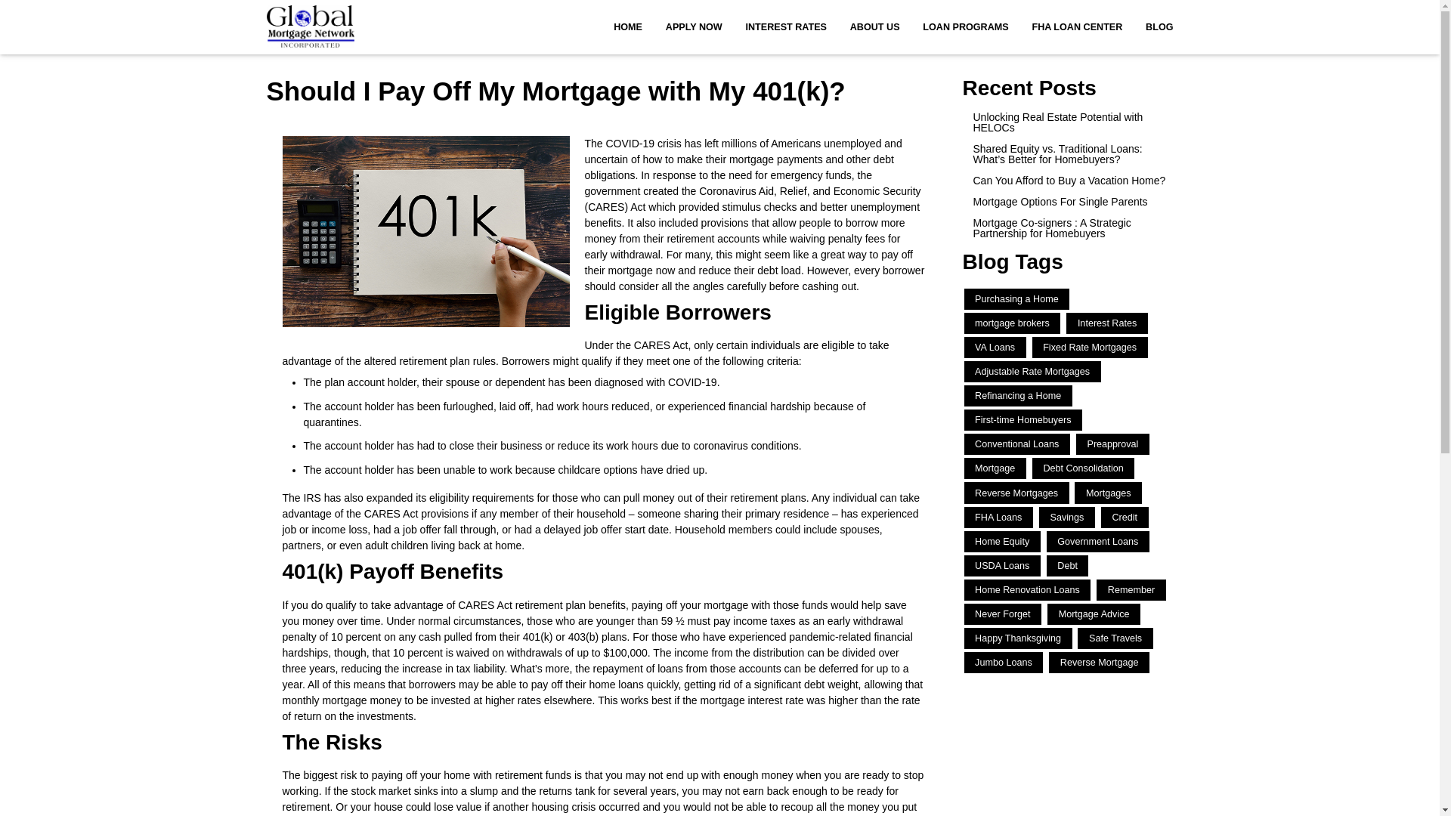 The image size is (1451, 816). Describe the element at coordinates (965, 27) in the screenshot. I see `LOAN PROGRAMS` at that location.